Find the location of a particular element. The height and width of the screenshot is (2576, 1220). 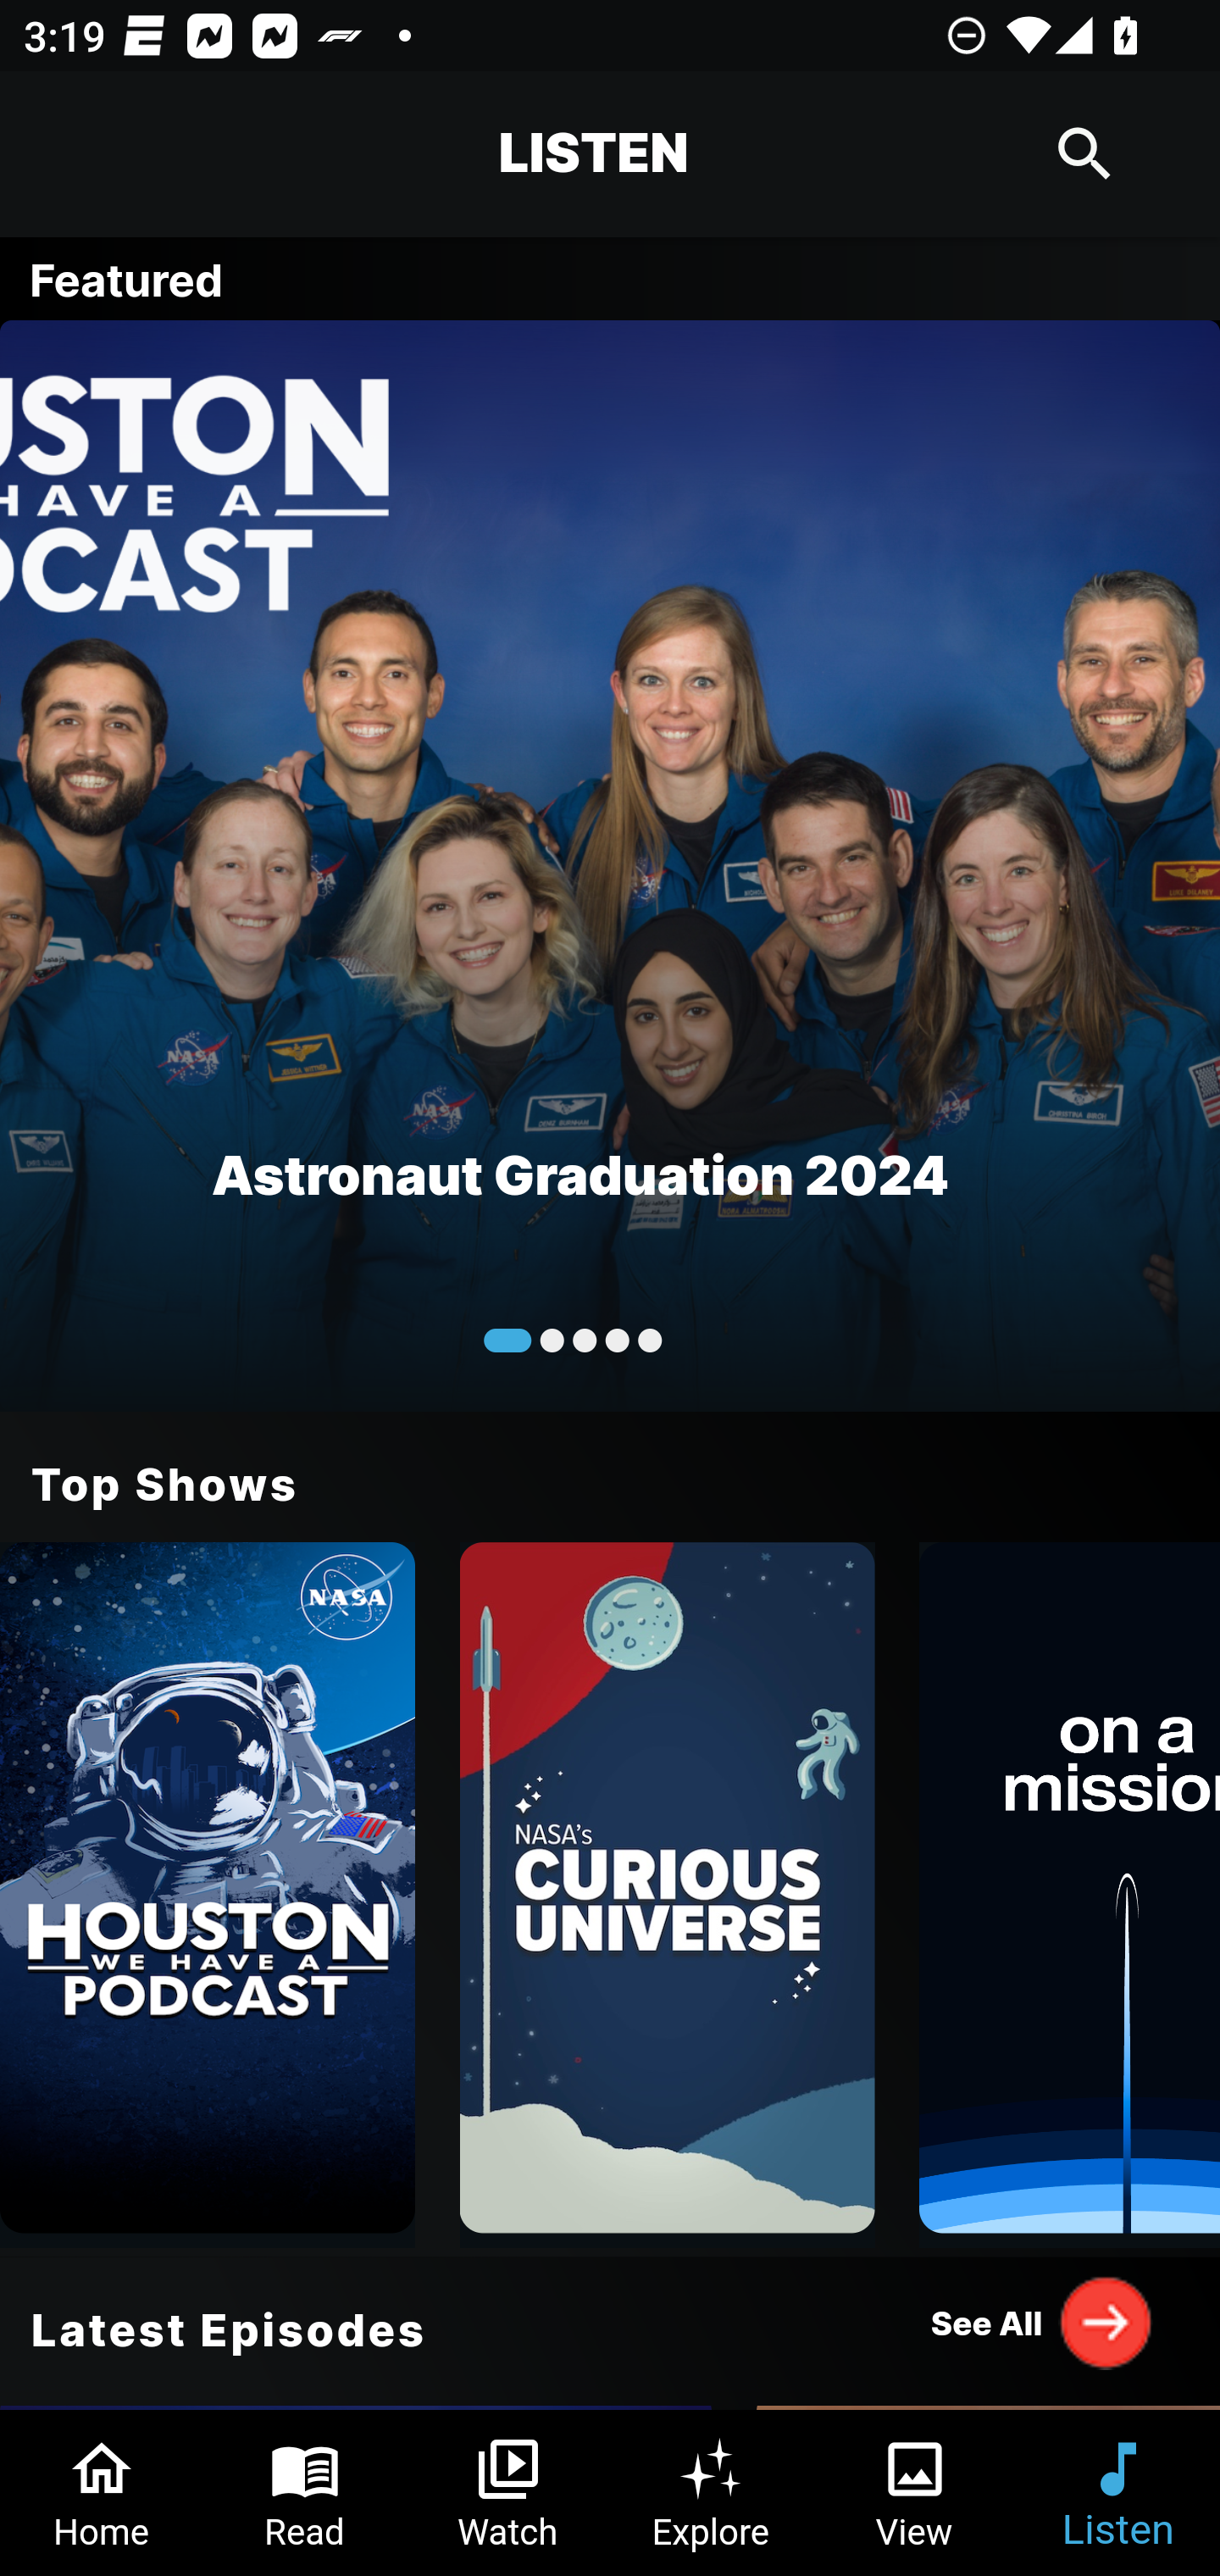

Listen
Tab 6 of 6 is located at coordinates (1118, 2493).